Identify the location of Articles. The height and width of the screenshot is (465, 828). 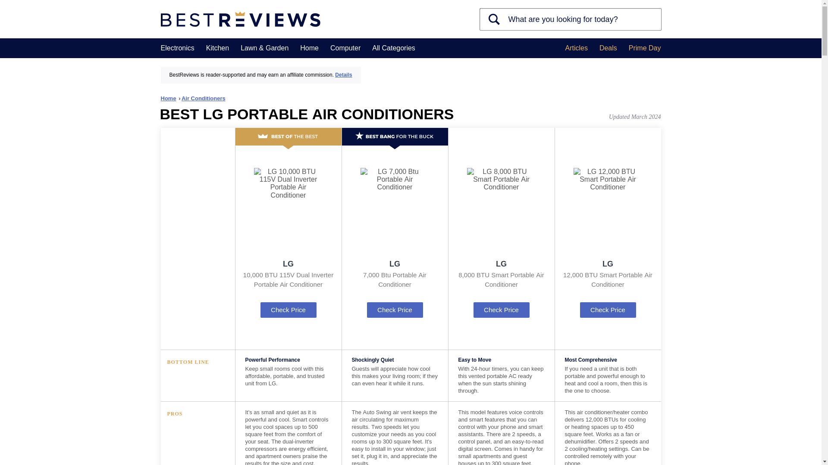
(576, 48).